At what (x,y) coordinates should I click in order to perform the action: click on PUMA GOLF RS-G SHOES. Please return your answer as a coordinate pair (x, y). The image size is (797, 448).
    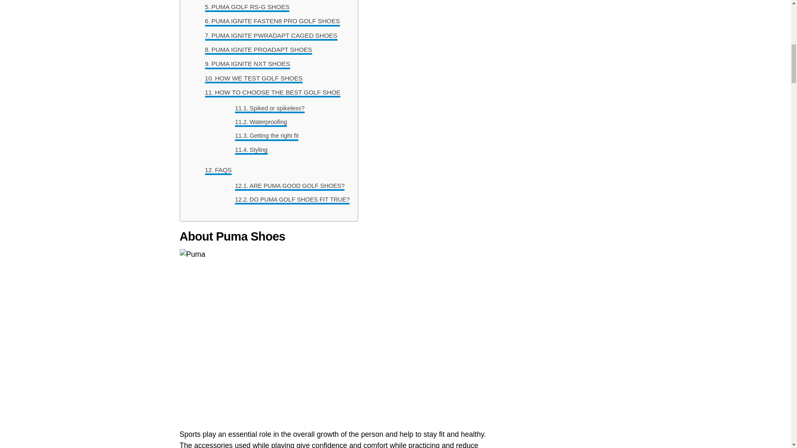
    Looking at the image, I should click on (247, 7).